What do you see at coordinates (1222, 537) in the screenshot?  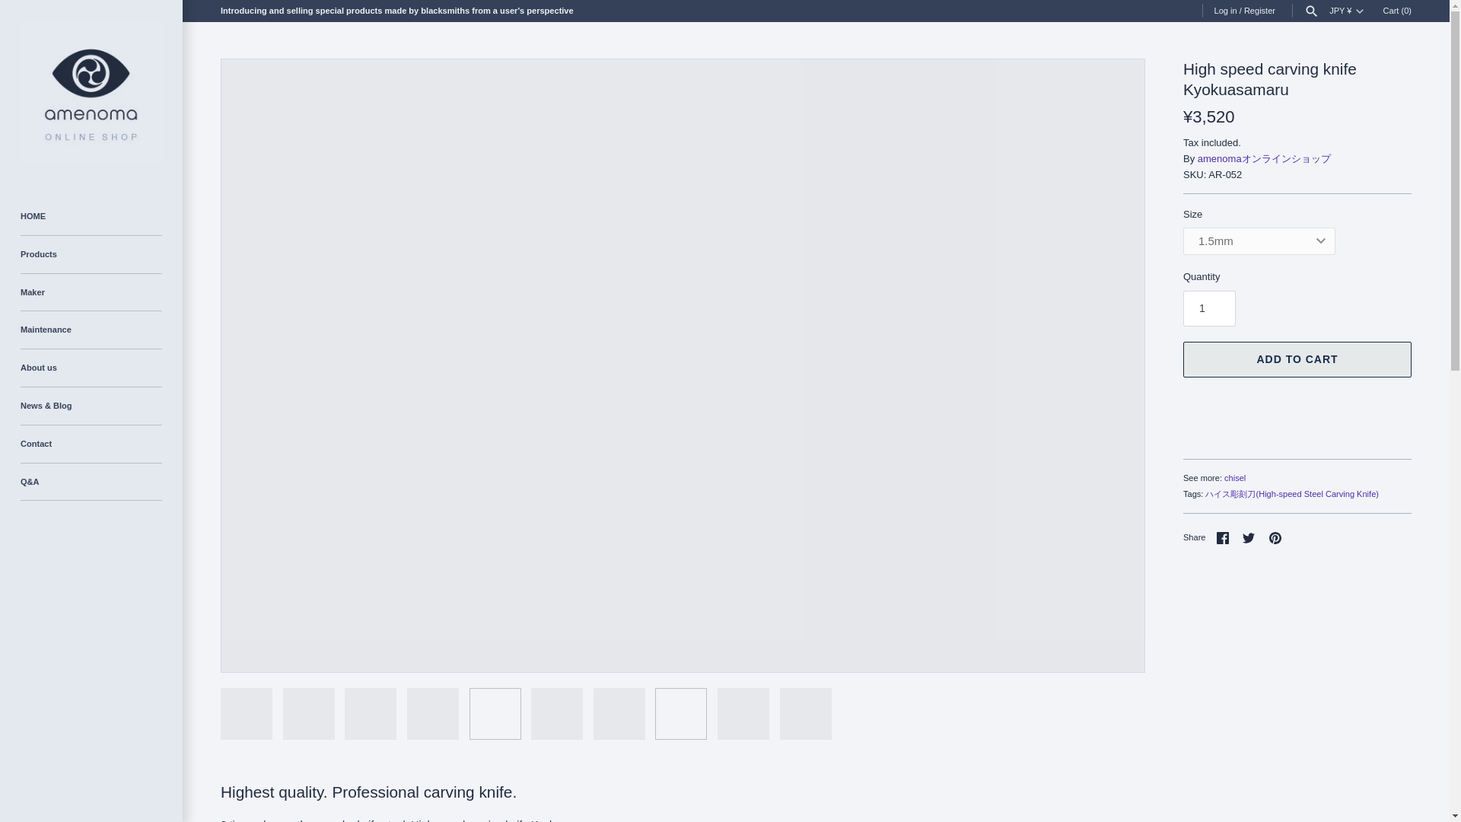 I see `Facebook` at bounding box center [1222, 537].